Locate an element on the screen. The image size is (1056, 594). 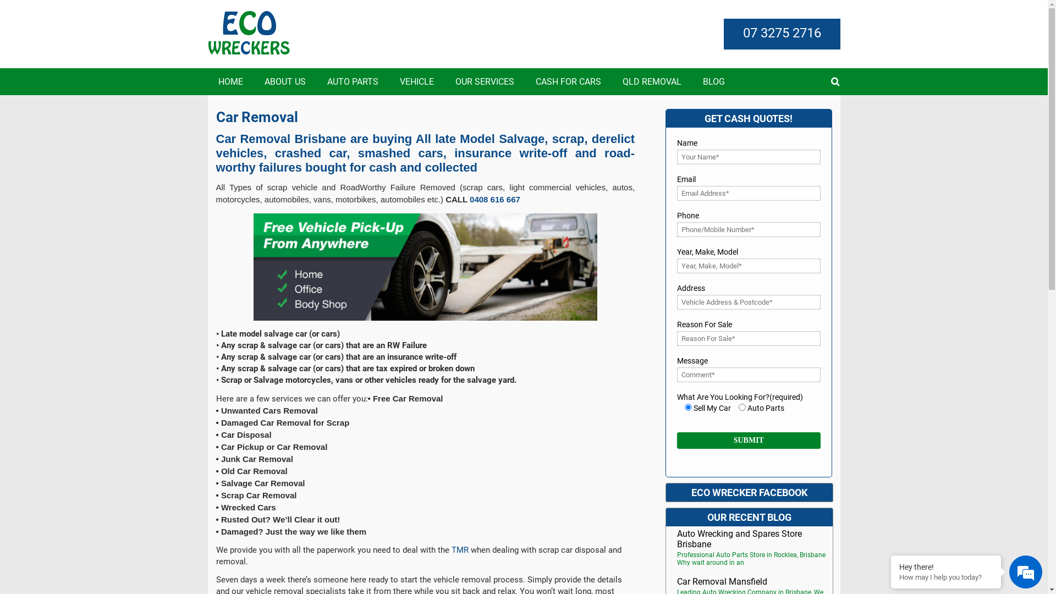
ABOUT US is located at coordinates (285, 81).